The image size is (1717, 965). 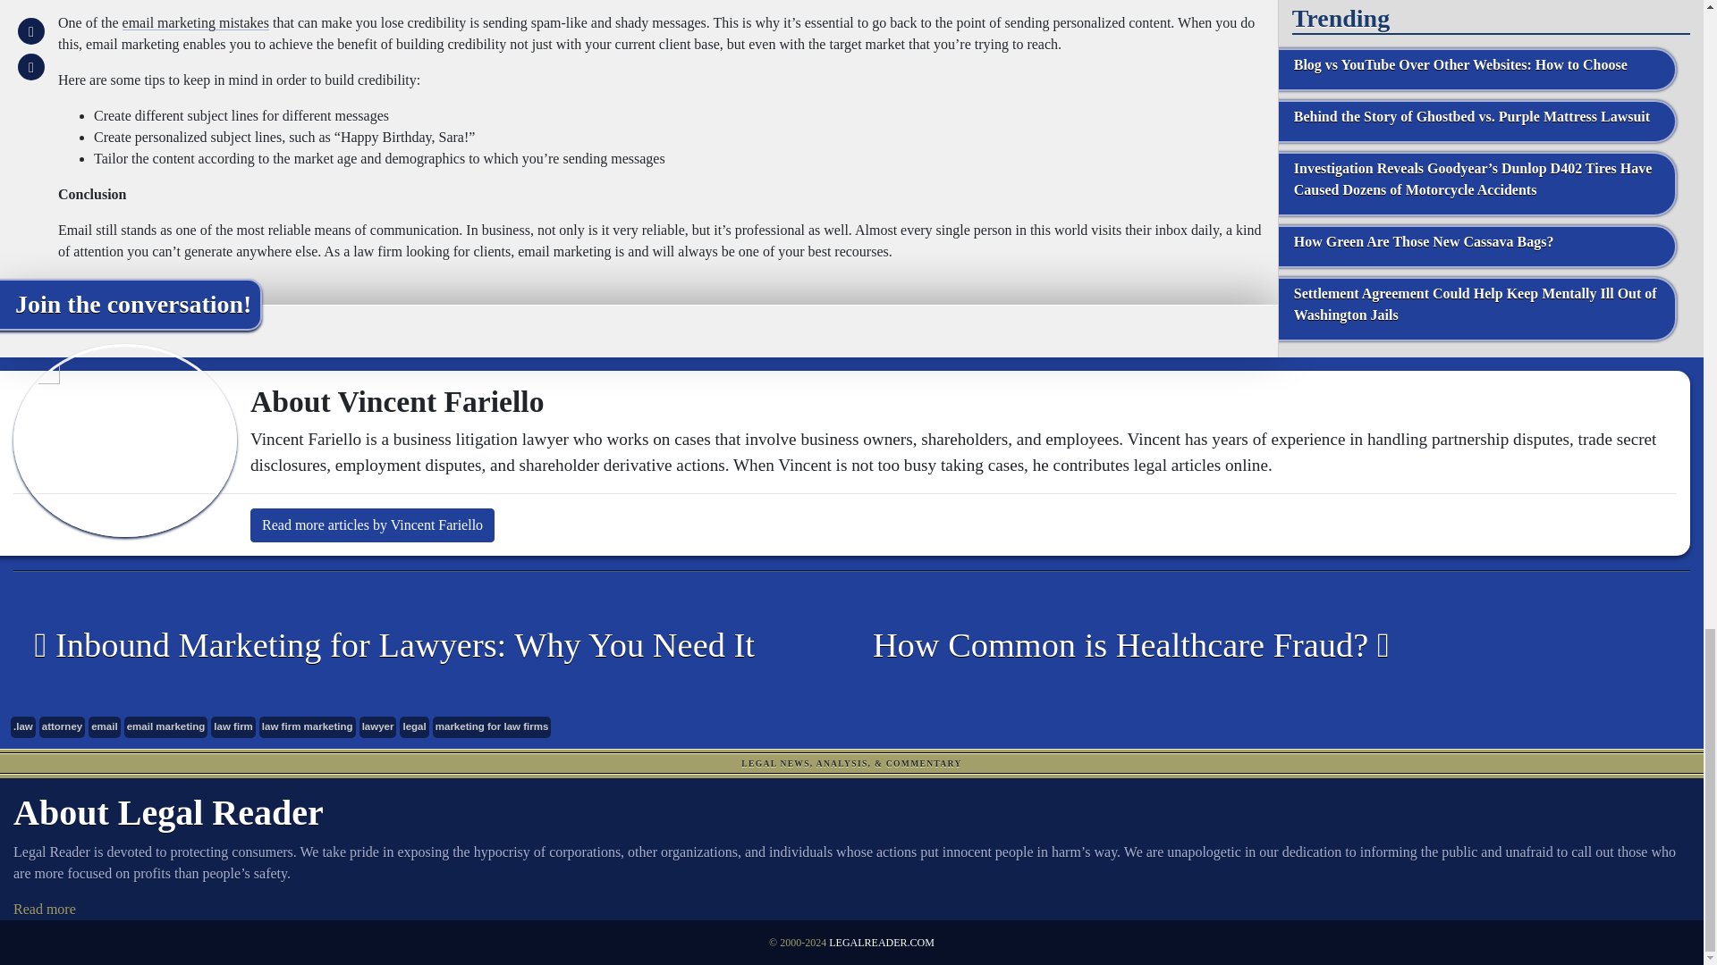 I want to click on .law, so click(x=23, y=727).